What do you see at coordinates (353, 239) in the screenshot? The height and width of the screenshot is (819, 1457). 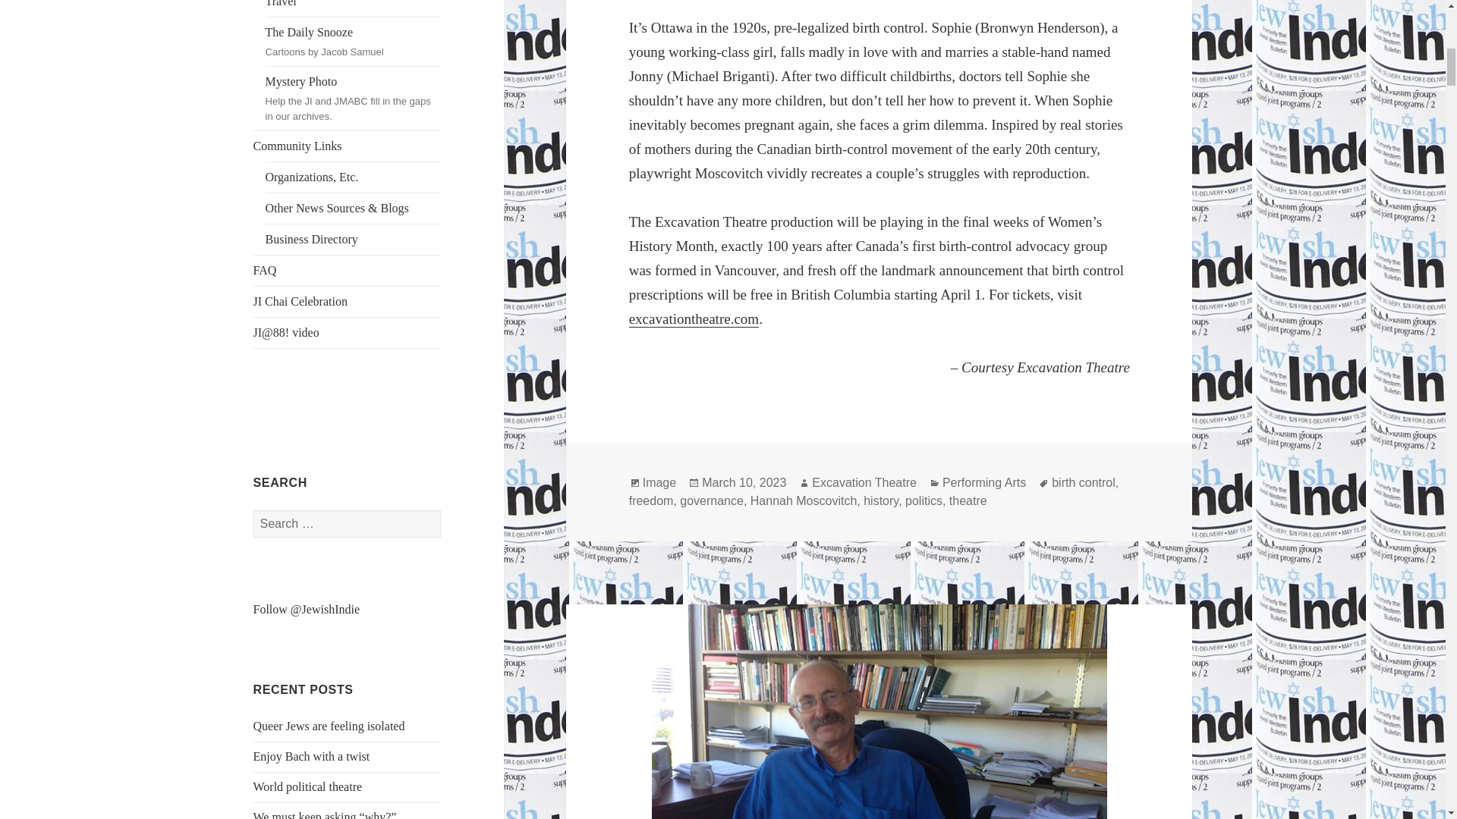 I see `Business Directory` at bounding box center [353, 239].